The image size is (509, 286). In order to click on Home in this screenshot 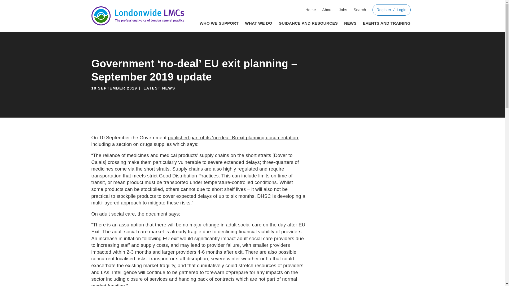, I will do `click(310, 10)`.